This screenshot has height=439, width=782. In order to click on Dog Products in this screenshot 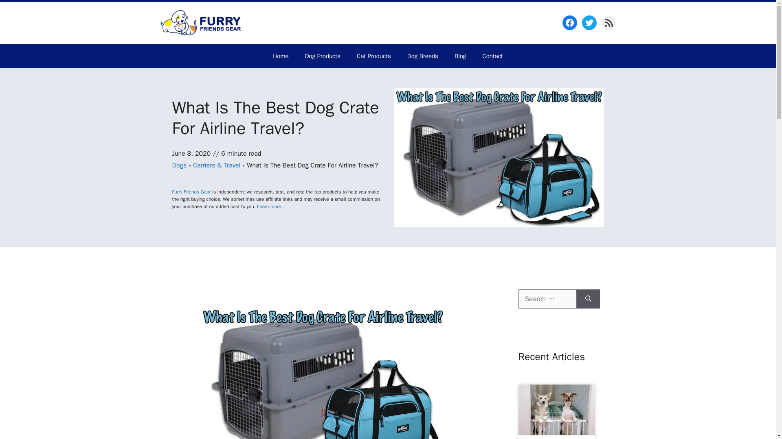, I will do `click(323, 56)`.